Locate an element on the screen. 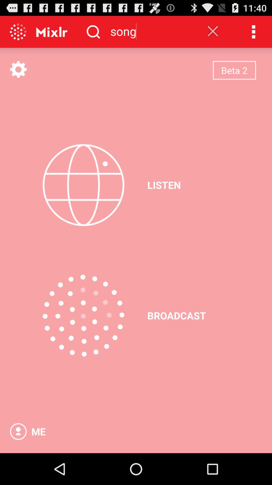 The image size is (272, 485). scroll until the song icon is located at coordinates (151, 31).